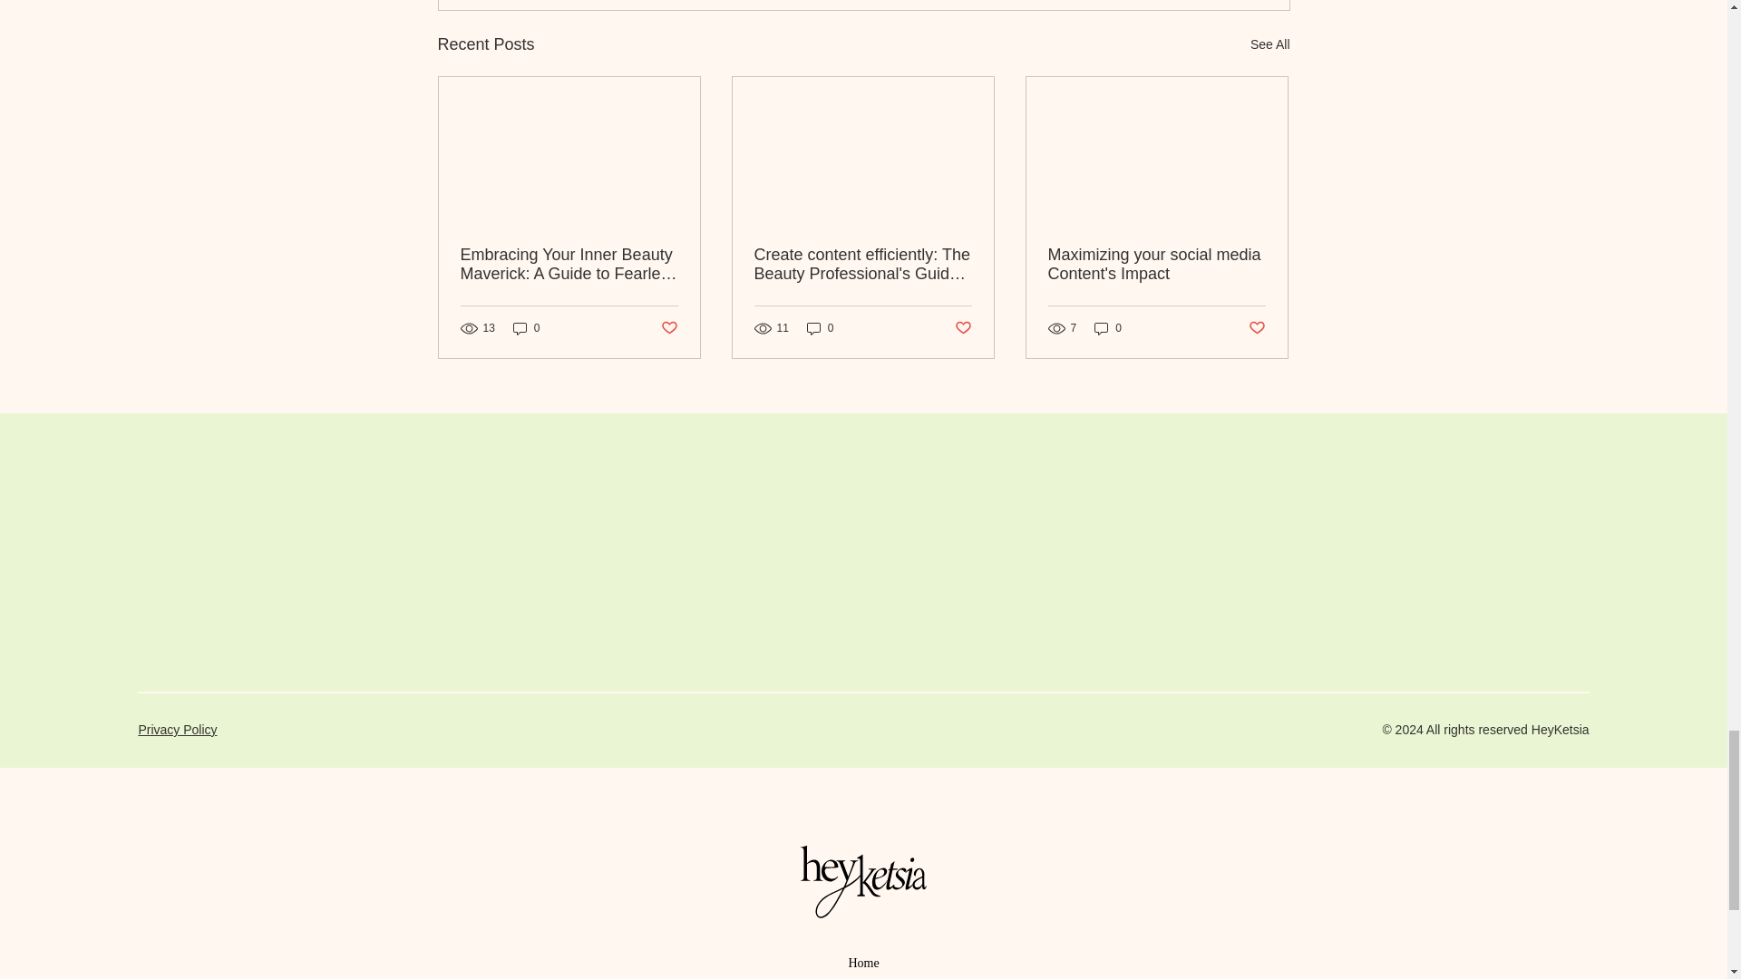 This screenshot has width=1741, height=979. I want to click on Privacy Policy, so click(176, 730).